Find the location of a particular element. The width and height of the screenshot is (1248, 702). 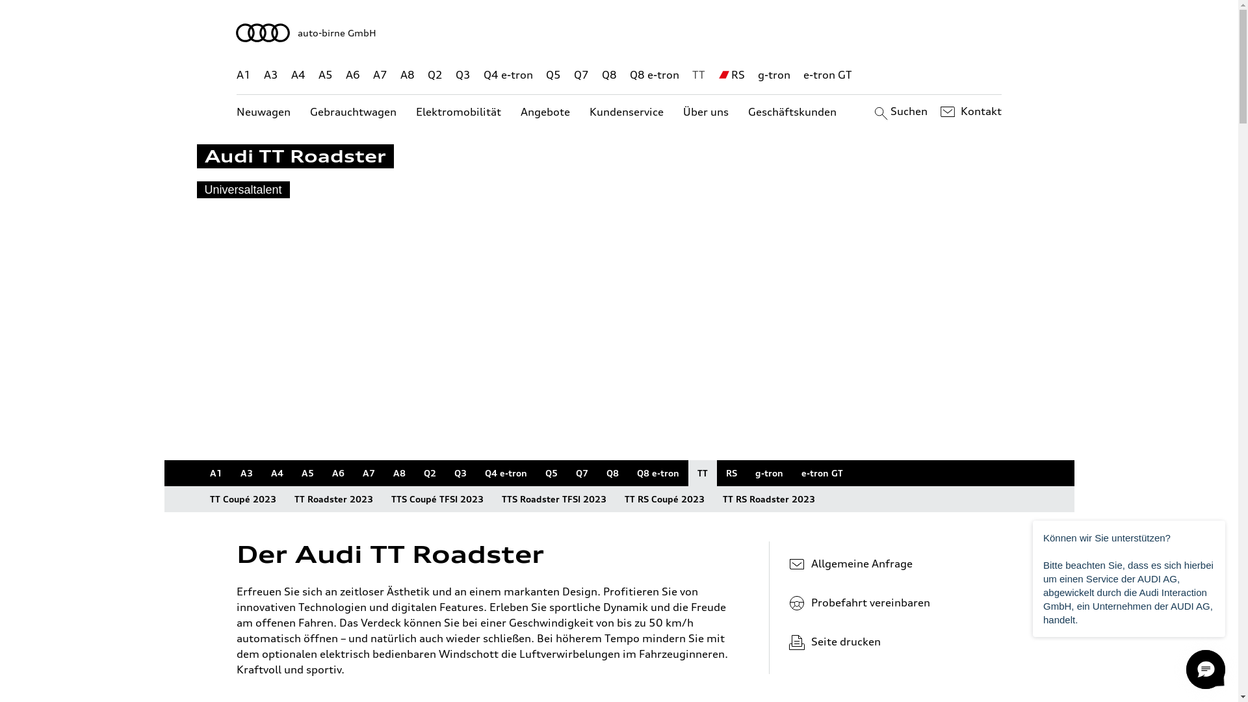

Q5 is located at coordinates (554, 75).